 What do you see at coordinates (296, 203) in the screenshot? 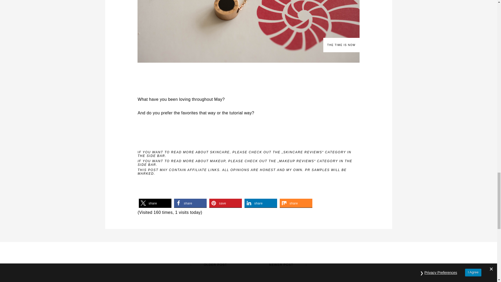
I see `Share on Mix` at bounding box center [296, 203].